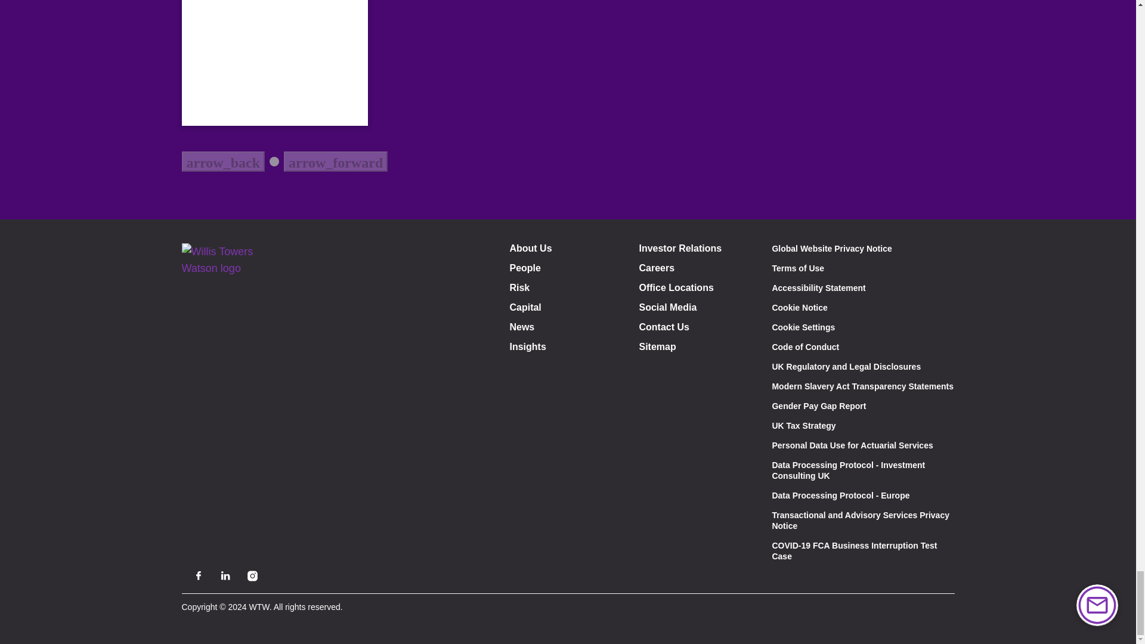 The height and width of the screenshot is (644, 1145). Describe the element at coordinates (846, 366) in the screenshot. I see `UK Regulatory and Legal Disclosures` at that location.